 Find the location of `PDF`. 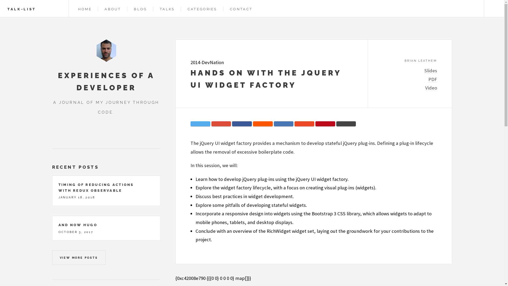

PDF is located at coordinates (432, 79).